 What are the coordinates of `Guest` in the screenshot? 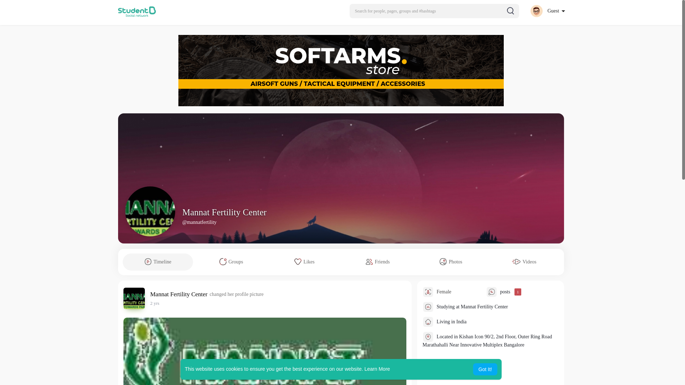 It's located at (547, 11).